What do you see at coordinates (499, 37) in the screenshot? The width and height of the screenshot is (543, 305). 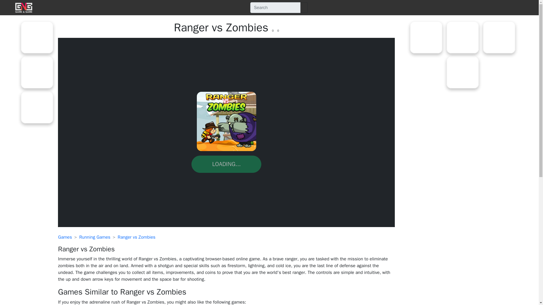 I see `Pet Trainer Duel` at bounding box center [499, 37].